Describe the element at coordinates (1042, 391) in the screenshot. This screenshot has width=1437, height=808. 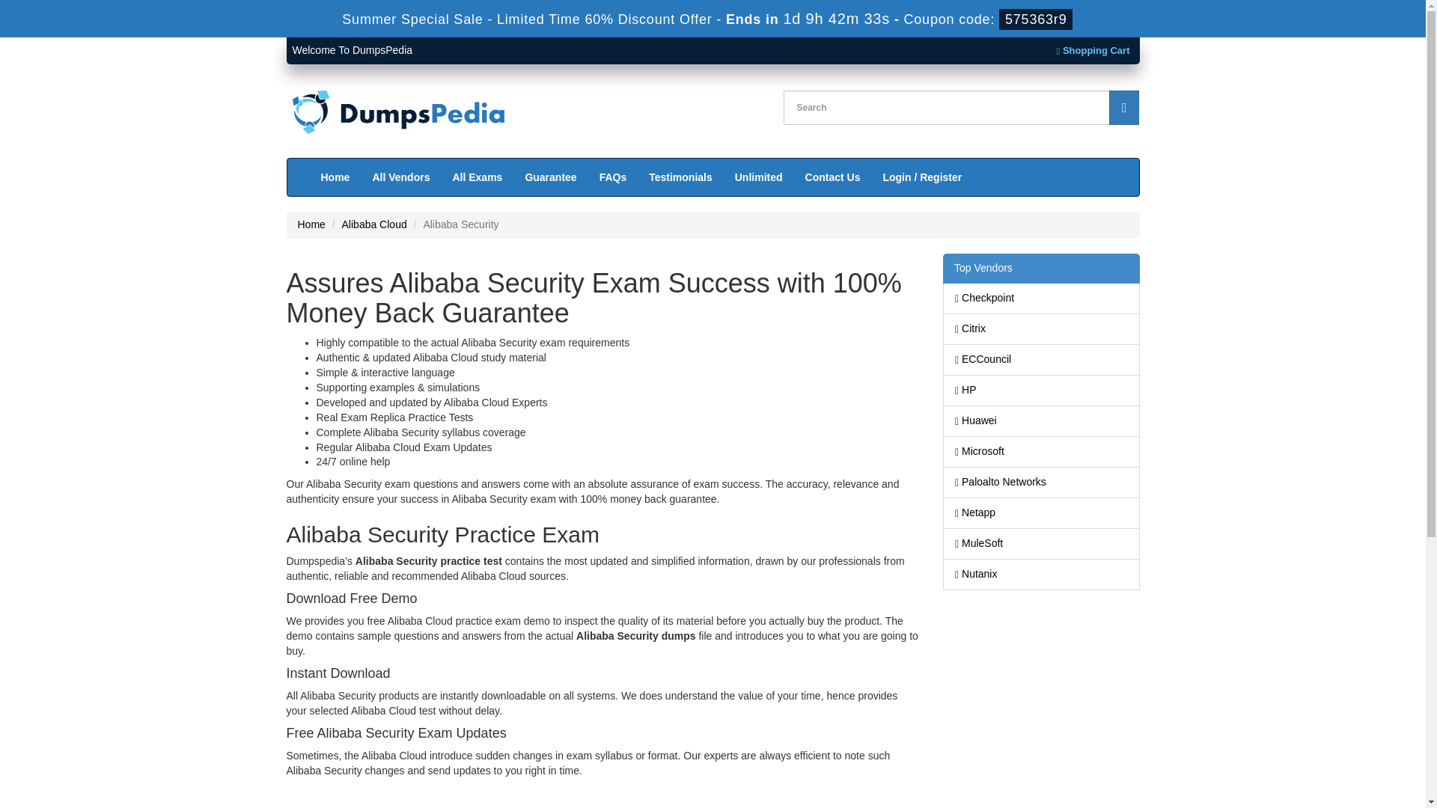
I see `HP` at that location.